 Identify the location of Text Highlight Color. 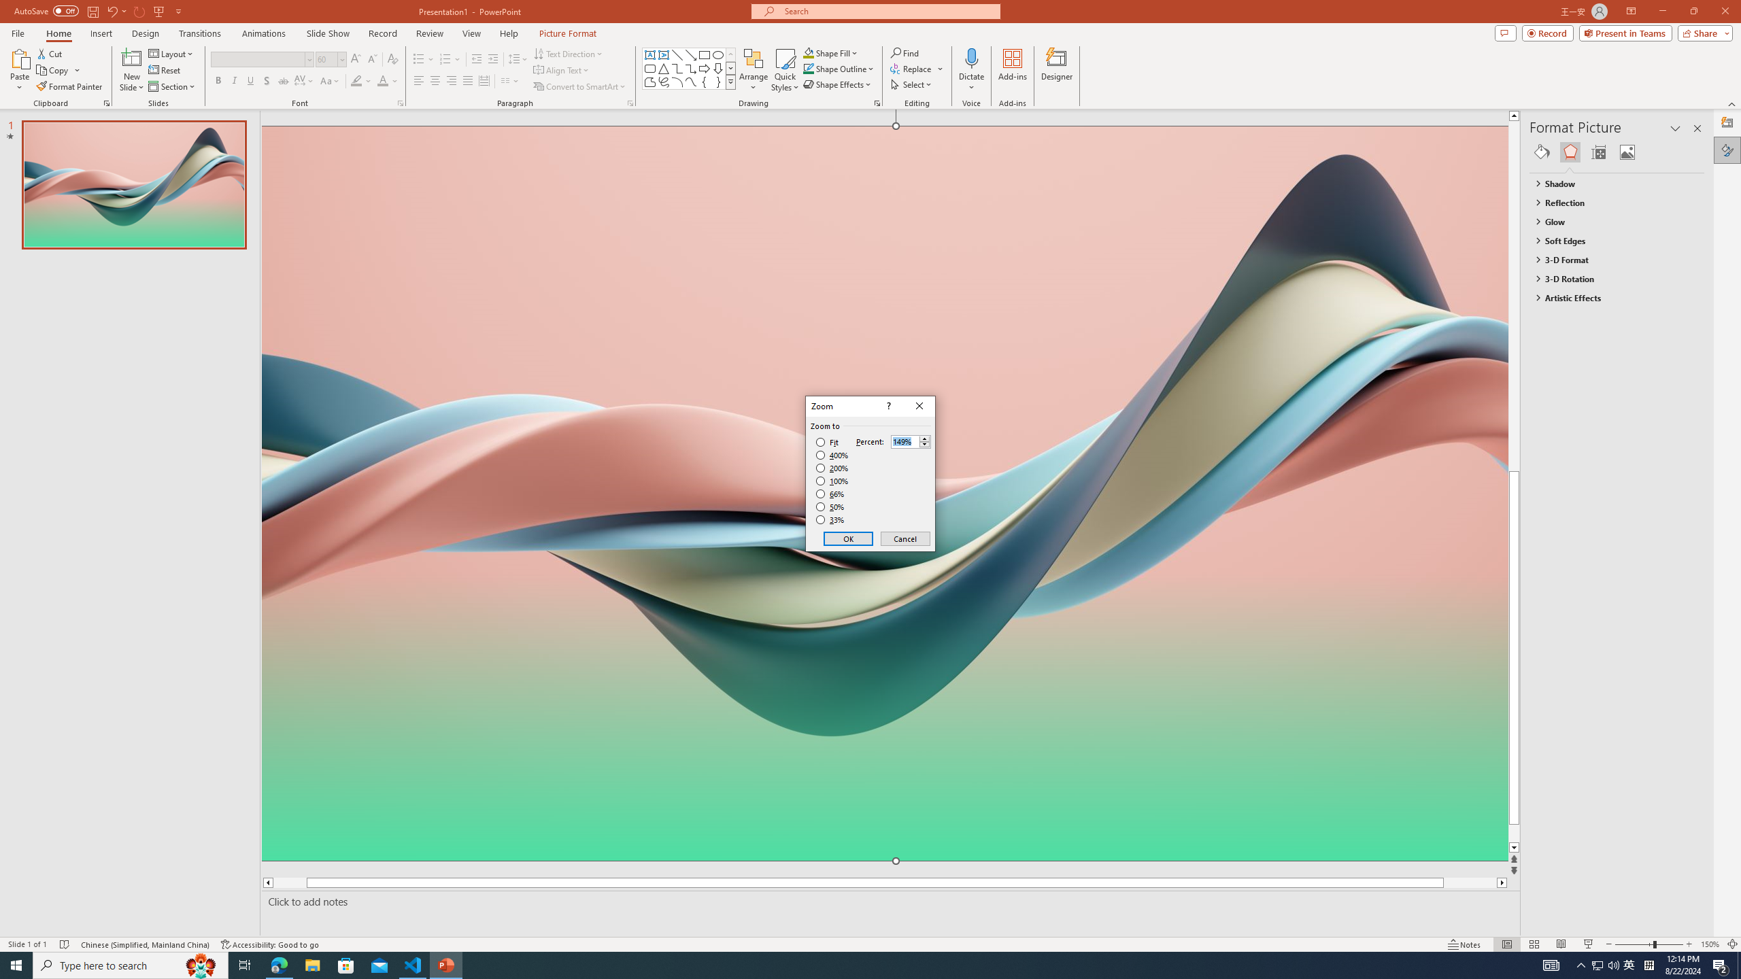
(361, 82).